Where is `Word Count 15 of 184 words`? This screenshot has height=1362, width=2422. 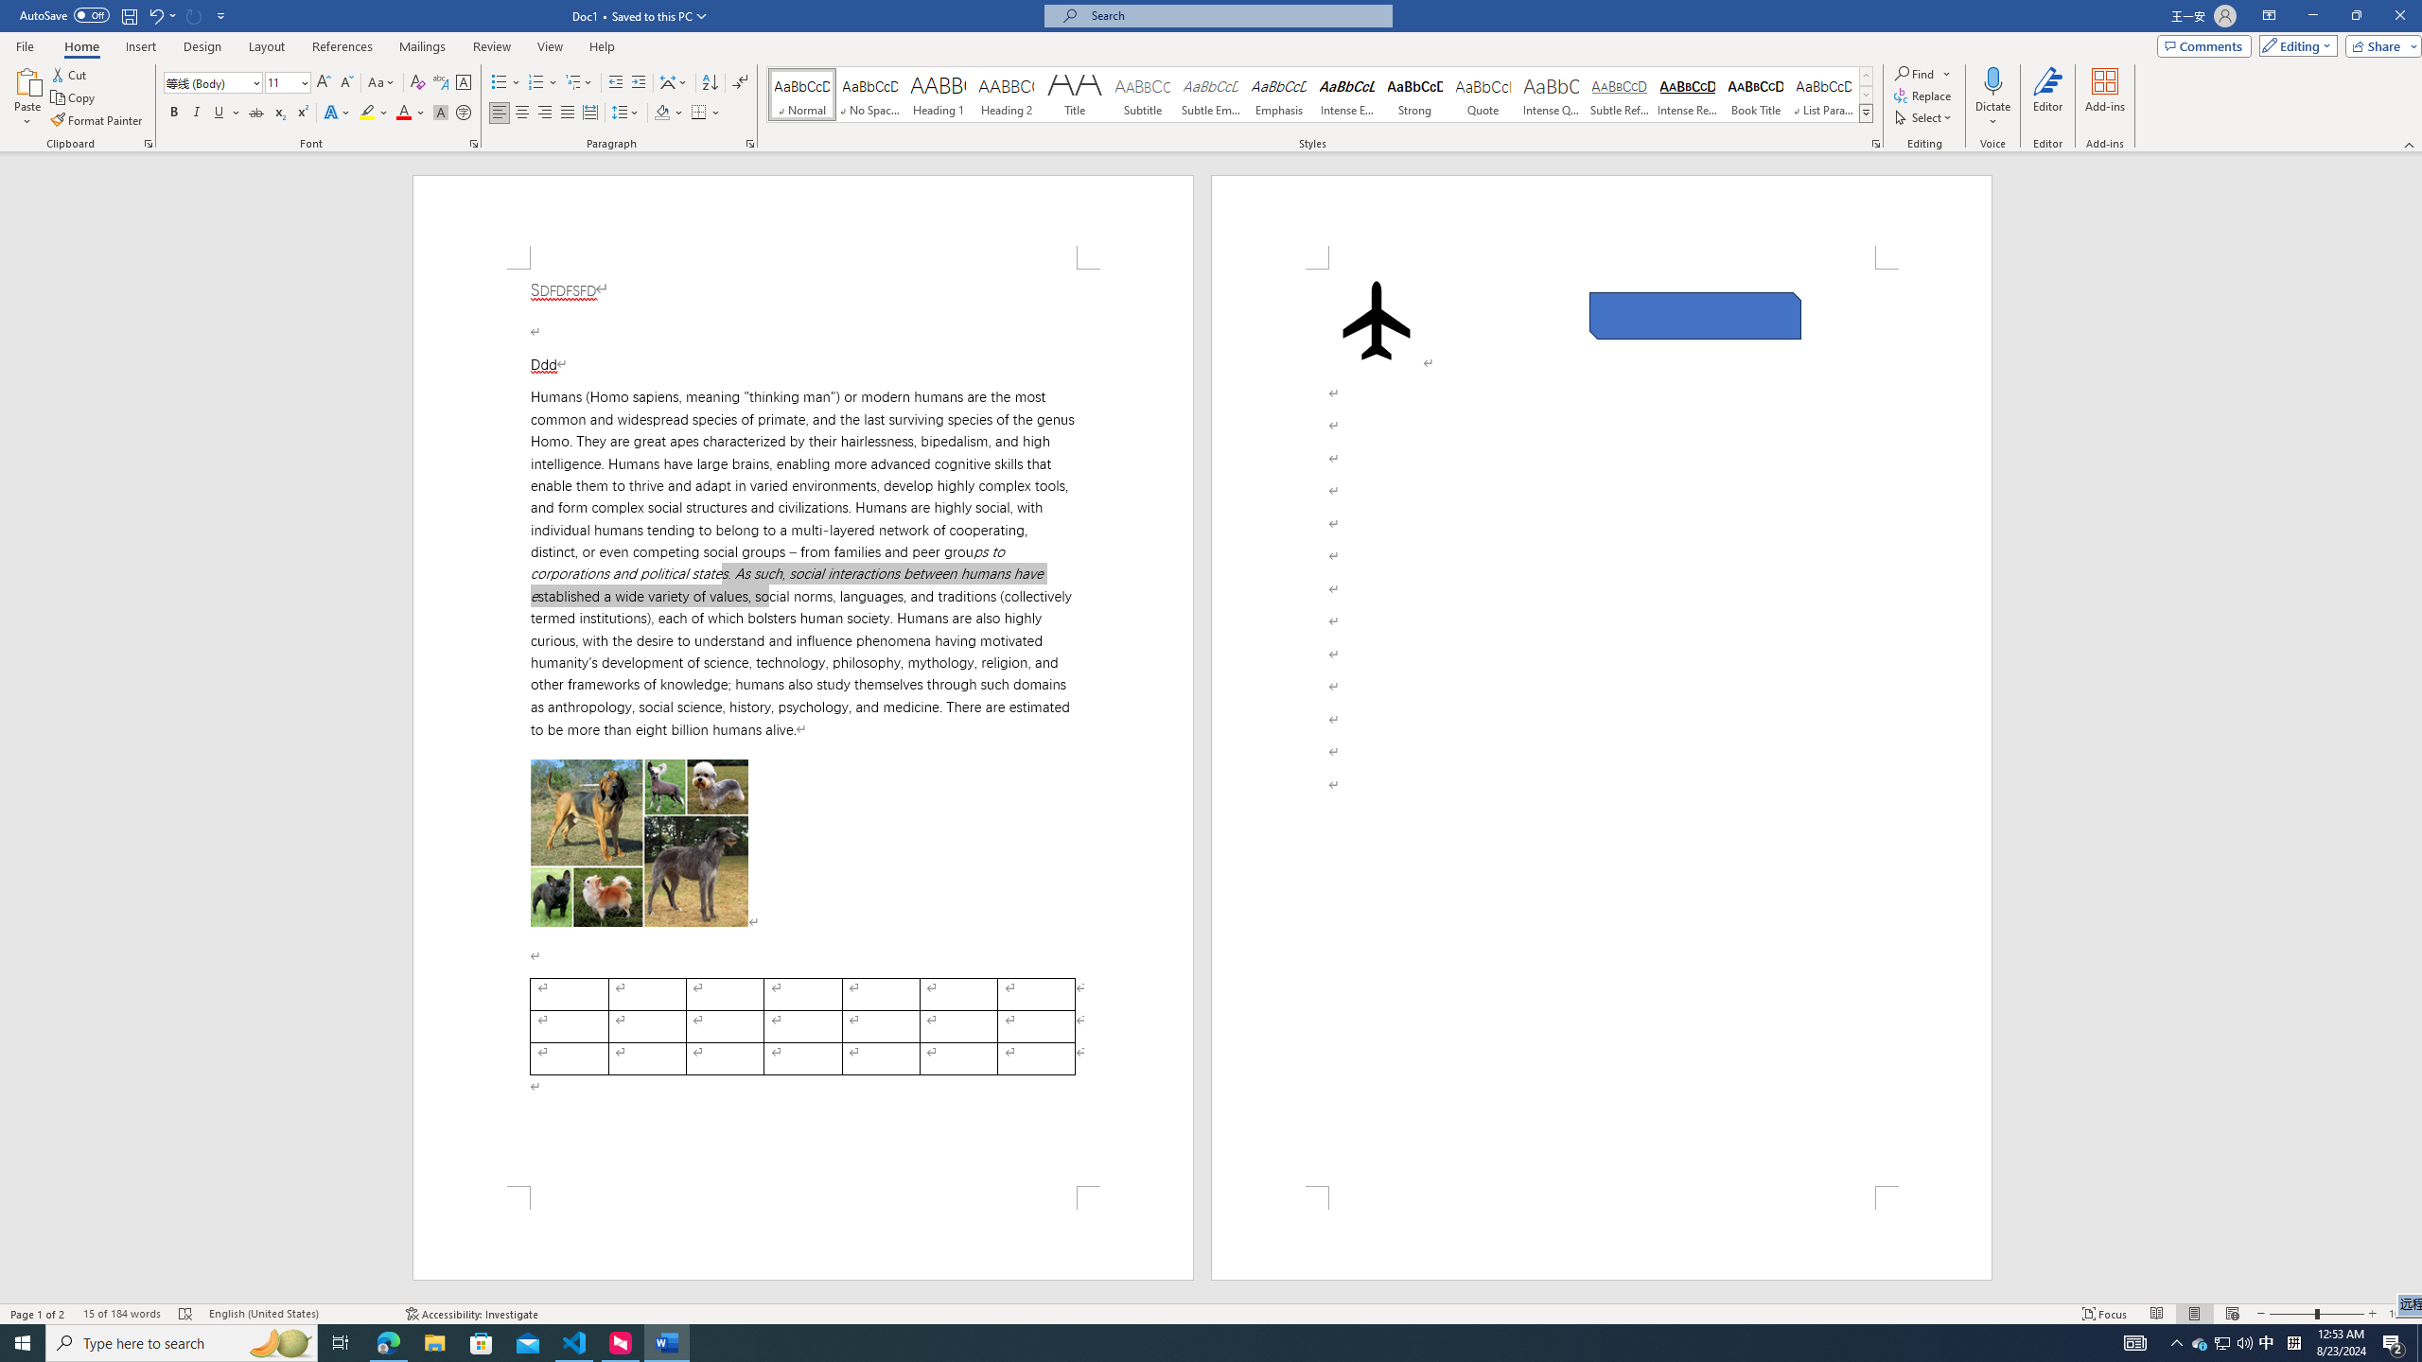
Word Count 15 of 184 words is located at coordinates (122, 1314).